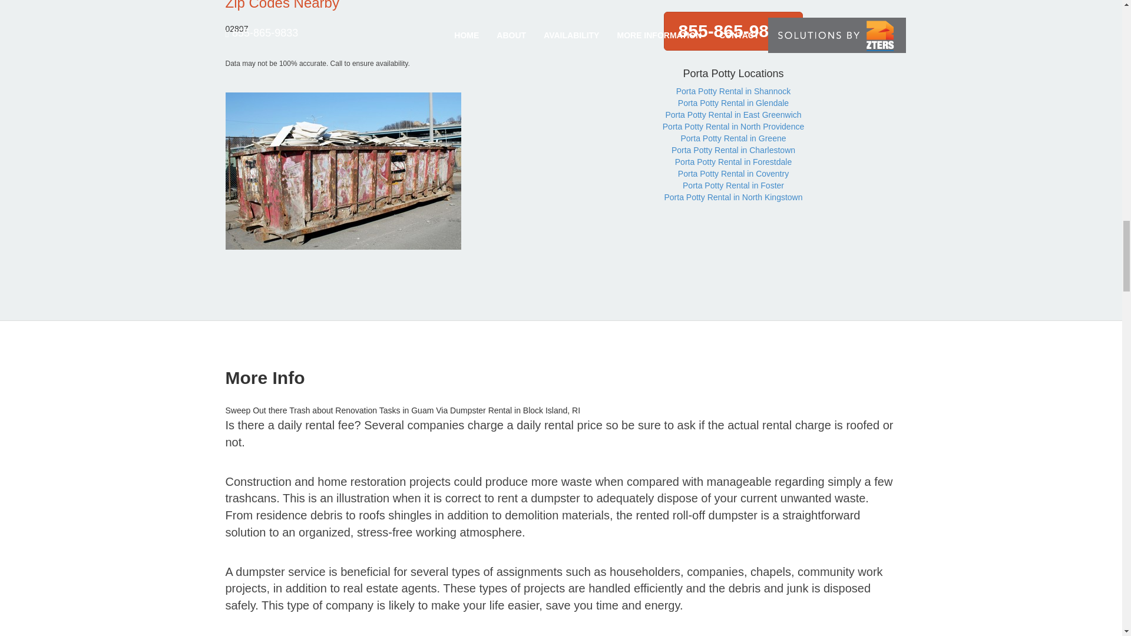 This screenshot has width=1131, height=636. Describe the element at coordinates (733, 161) in the screenshot. I see `Porta Potty Rental in Forestdale` at that location.